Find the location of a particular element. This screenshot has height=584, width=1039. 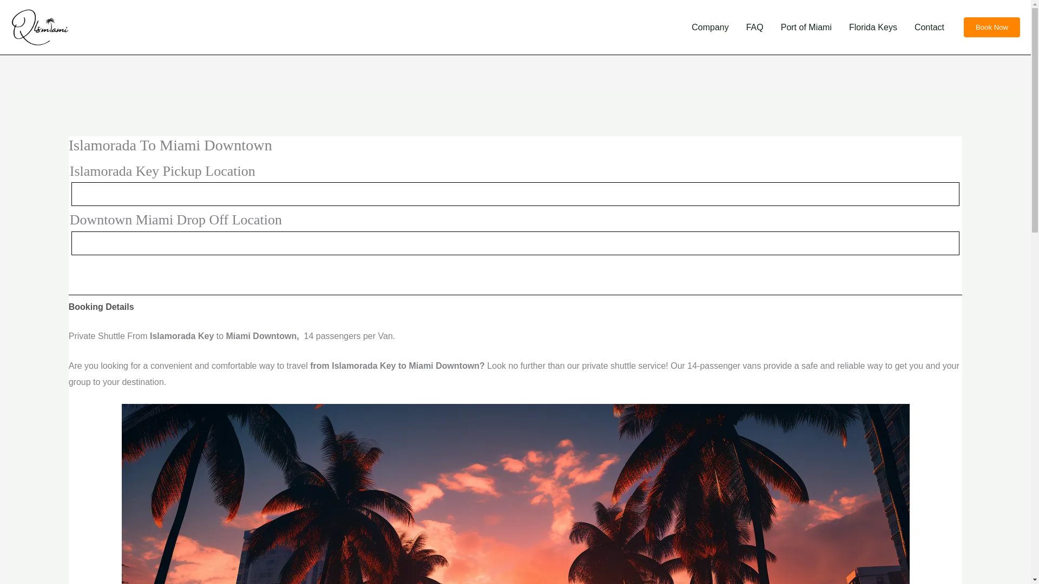

Port of Miami is located at coordinates (806, 27).